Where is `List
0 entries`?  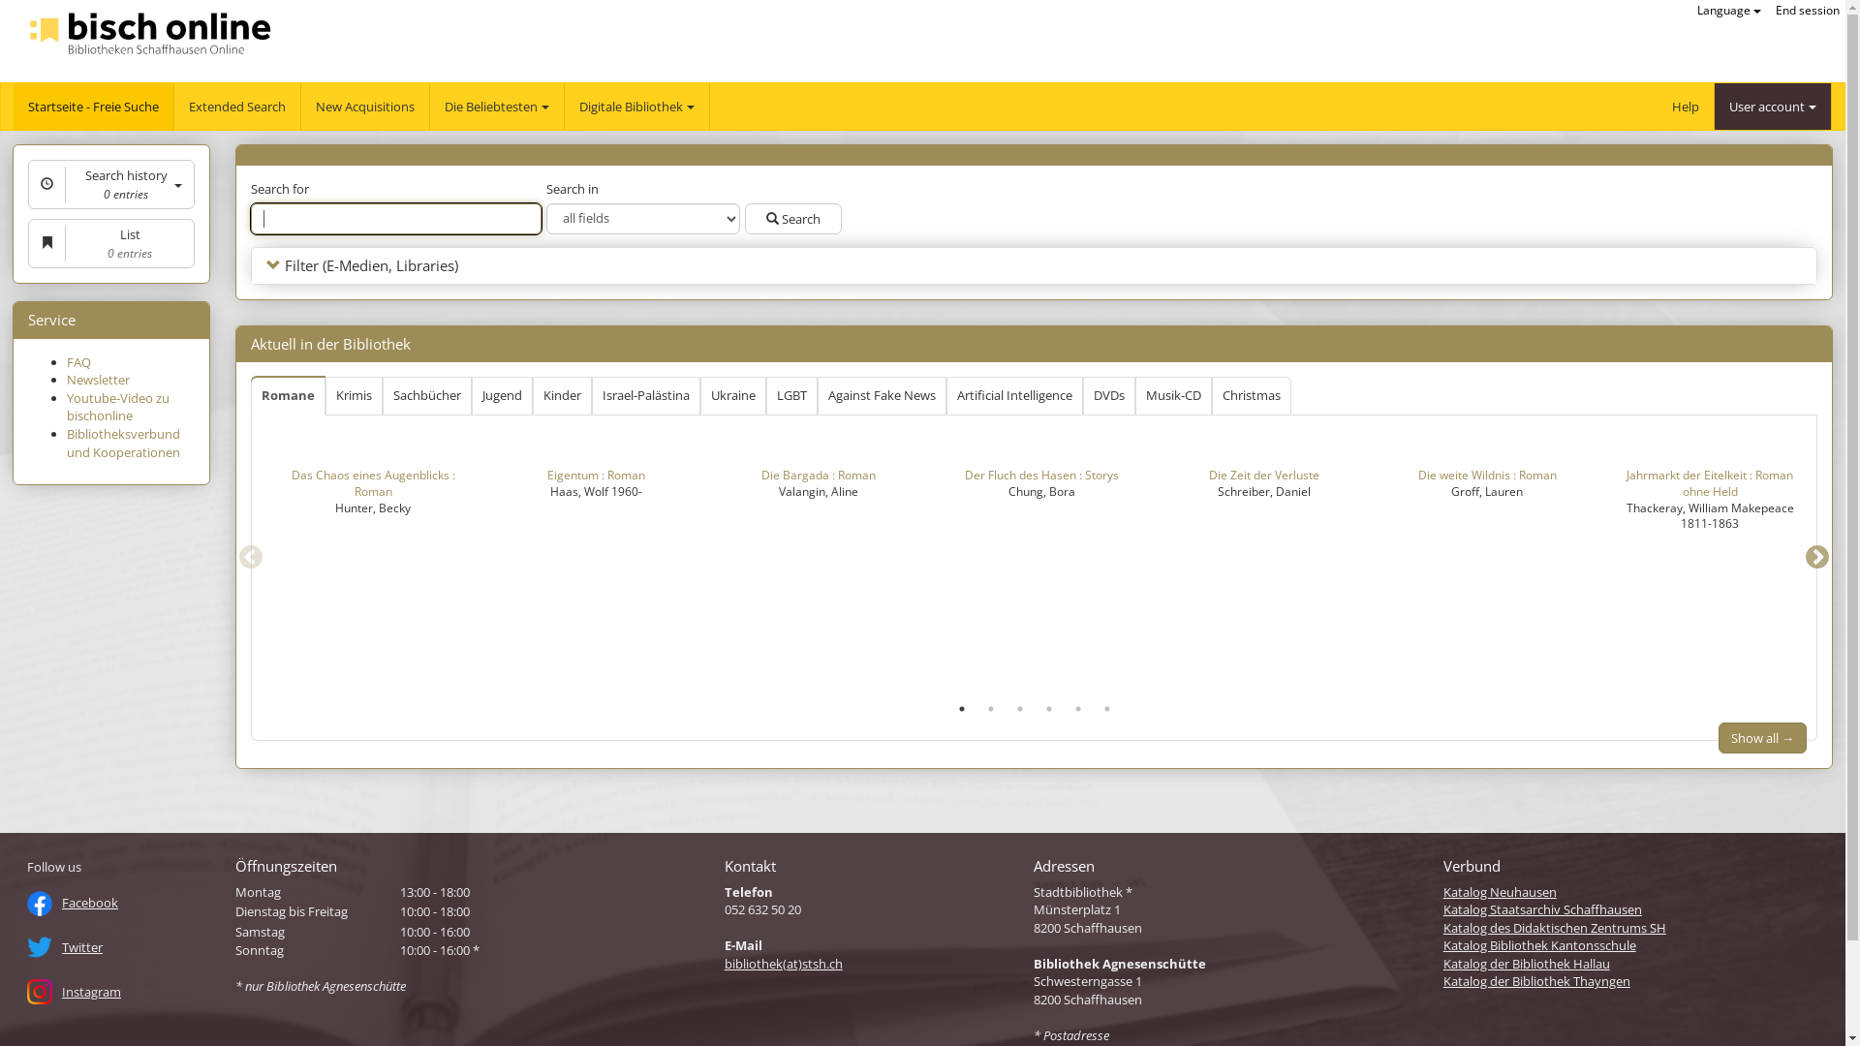
List
0 entries is located at coordinates (111, 244).